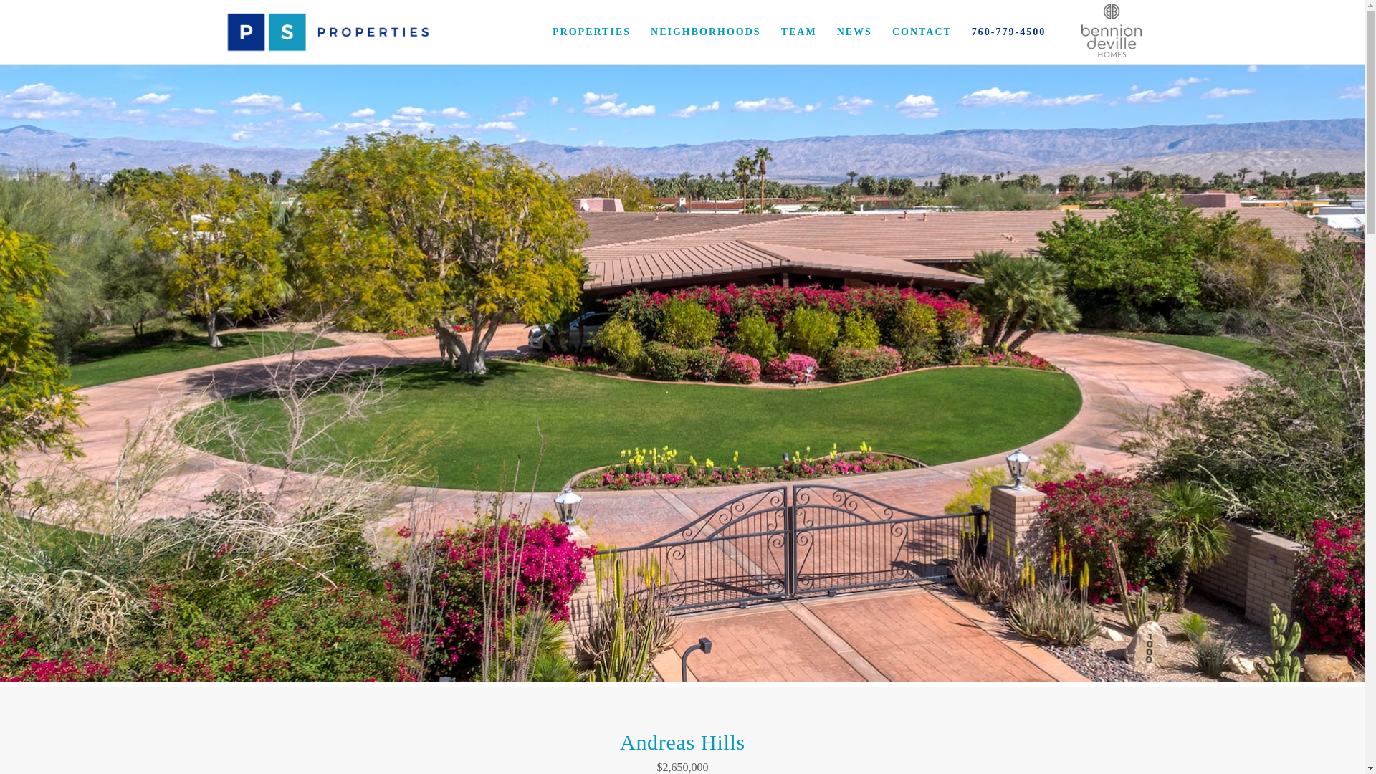 The width and height of the screenshot is (1376, 774). Describe the element at coordinates (999, 32) in the screenshot. I see `760-779-4500` at that location.